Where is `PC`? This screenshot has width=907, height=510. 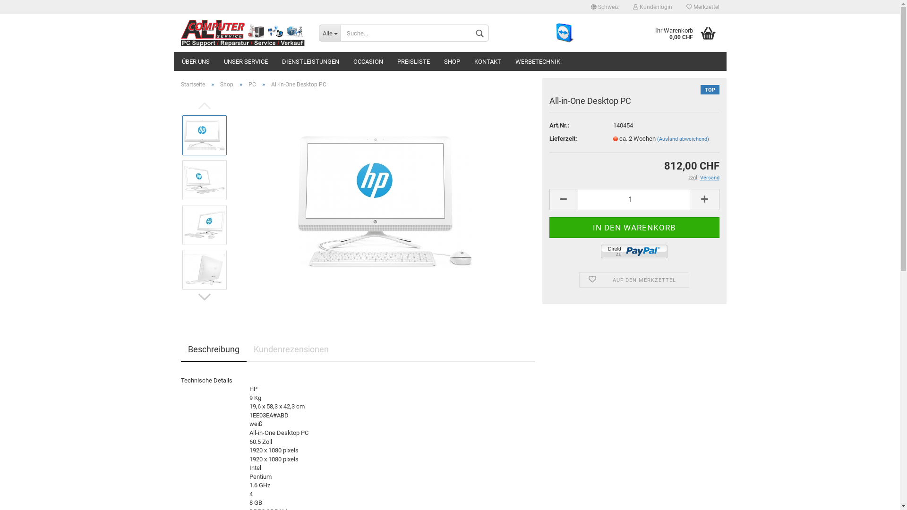
PC is located at coordinates (252, 85).